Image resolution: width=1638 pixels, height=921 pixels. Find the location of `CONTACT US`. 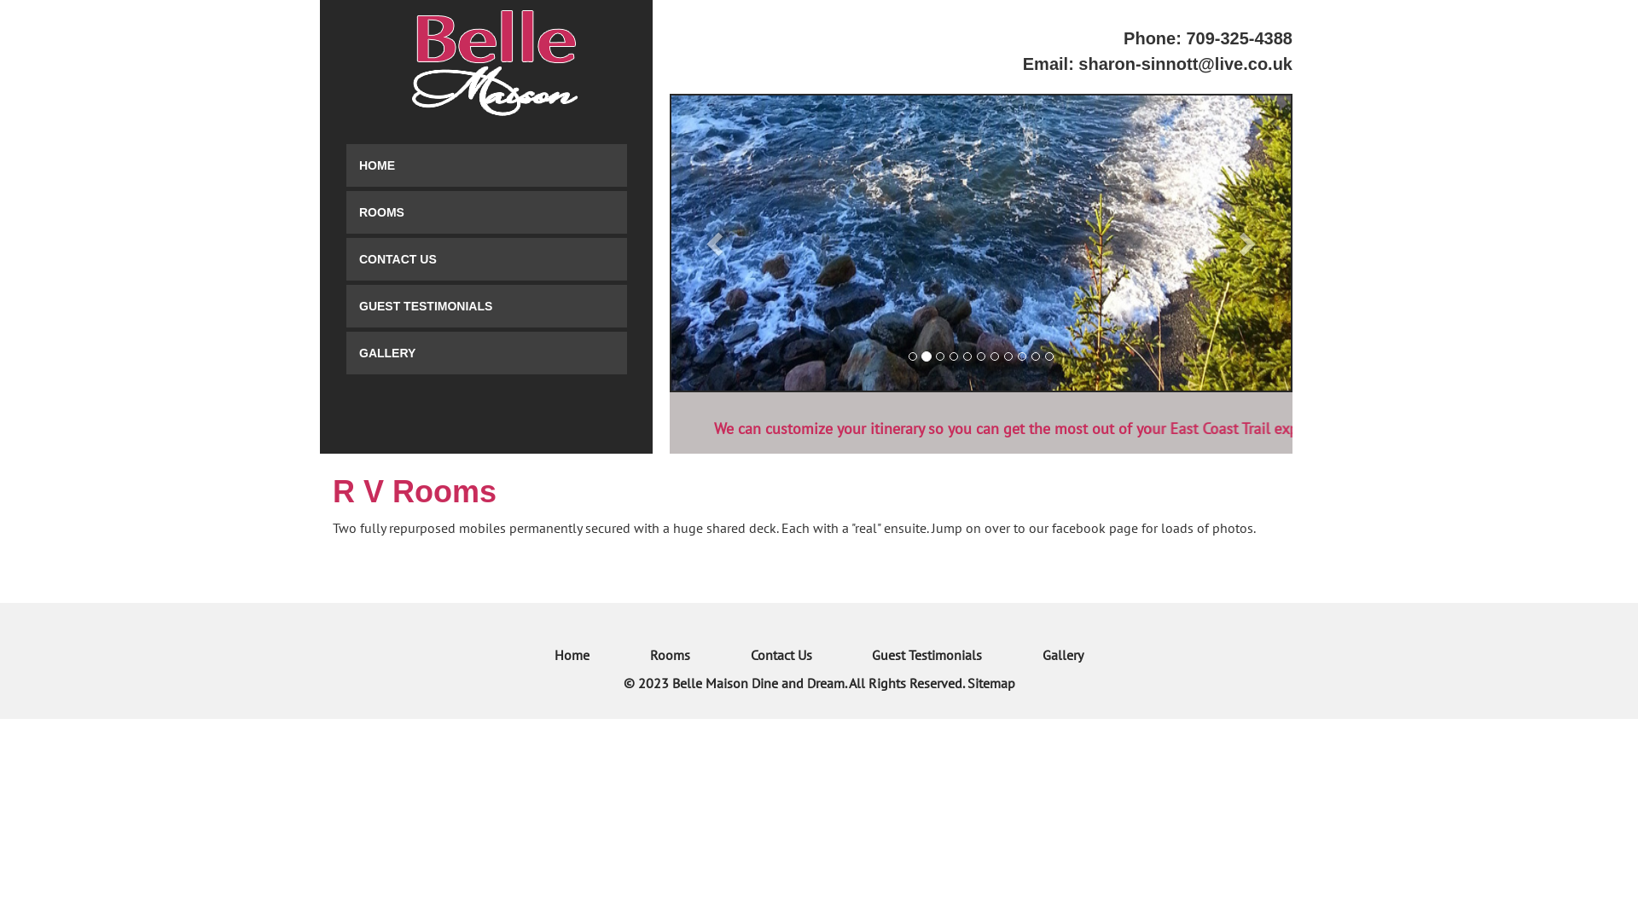

CONTACT US is located at coordinates (486, 259).